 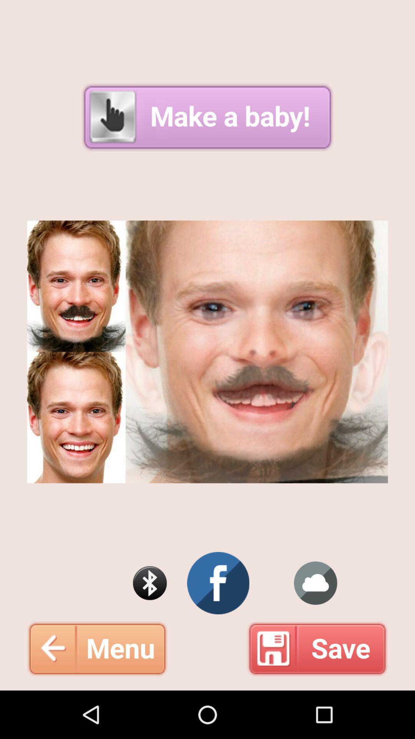 What do you see at coordinates (150, 583) in the screenshot?
I see `bluetooth` at bounding box center [150, 583].